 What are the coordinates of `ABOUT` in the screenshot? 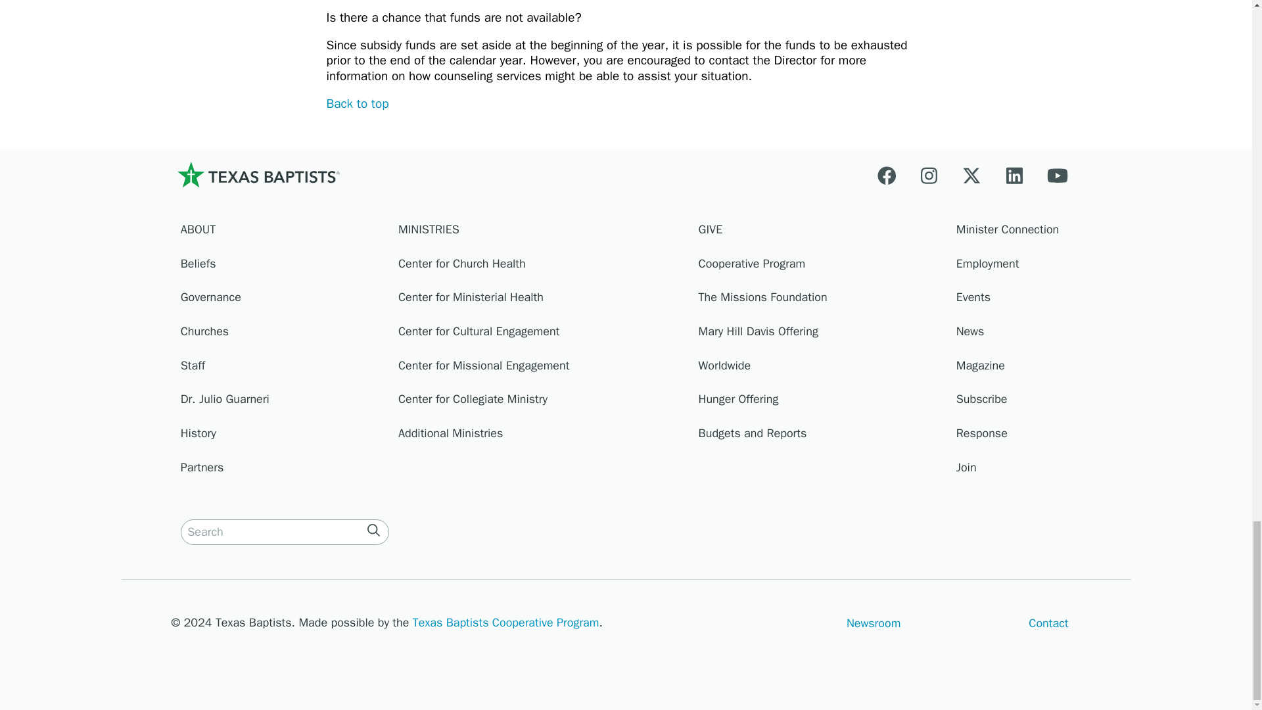 It's located at (283, 233).